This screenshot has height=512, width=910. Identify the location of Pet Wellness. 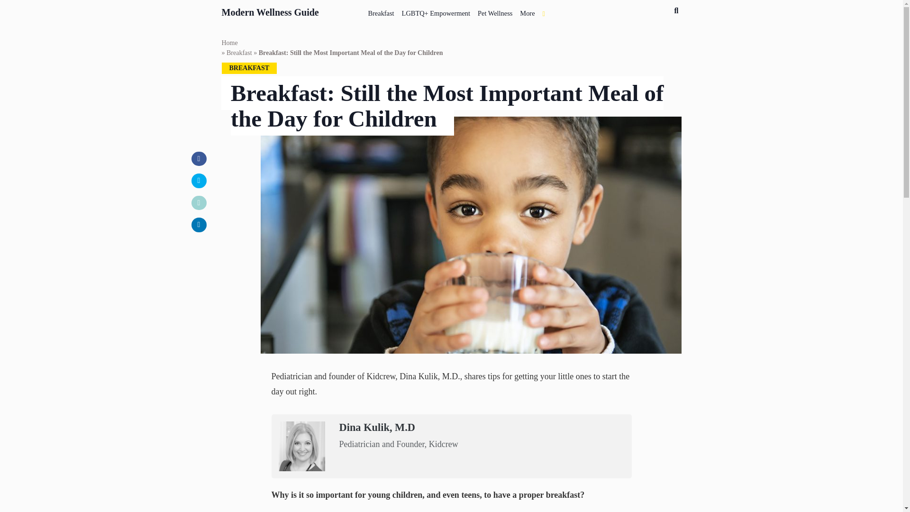
(495, 11).